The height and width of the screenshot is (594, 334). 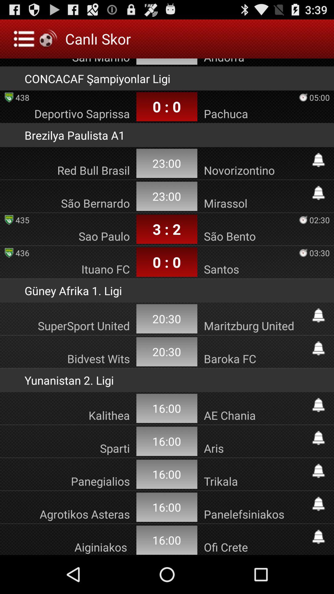 I want to click on bein sports tr, so click(x=319, y=504).